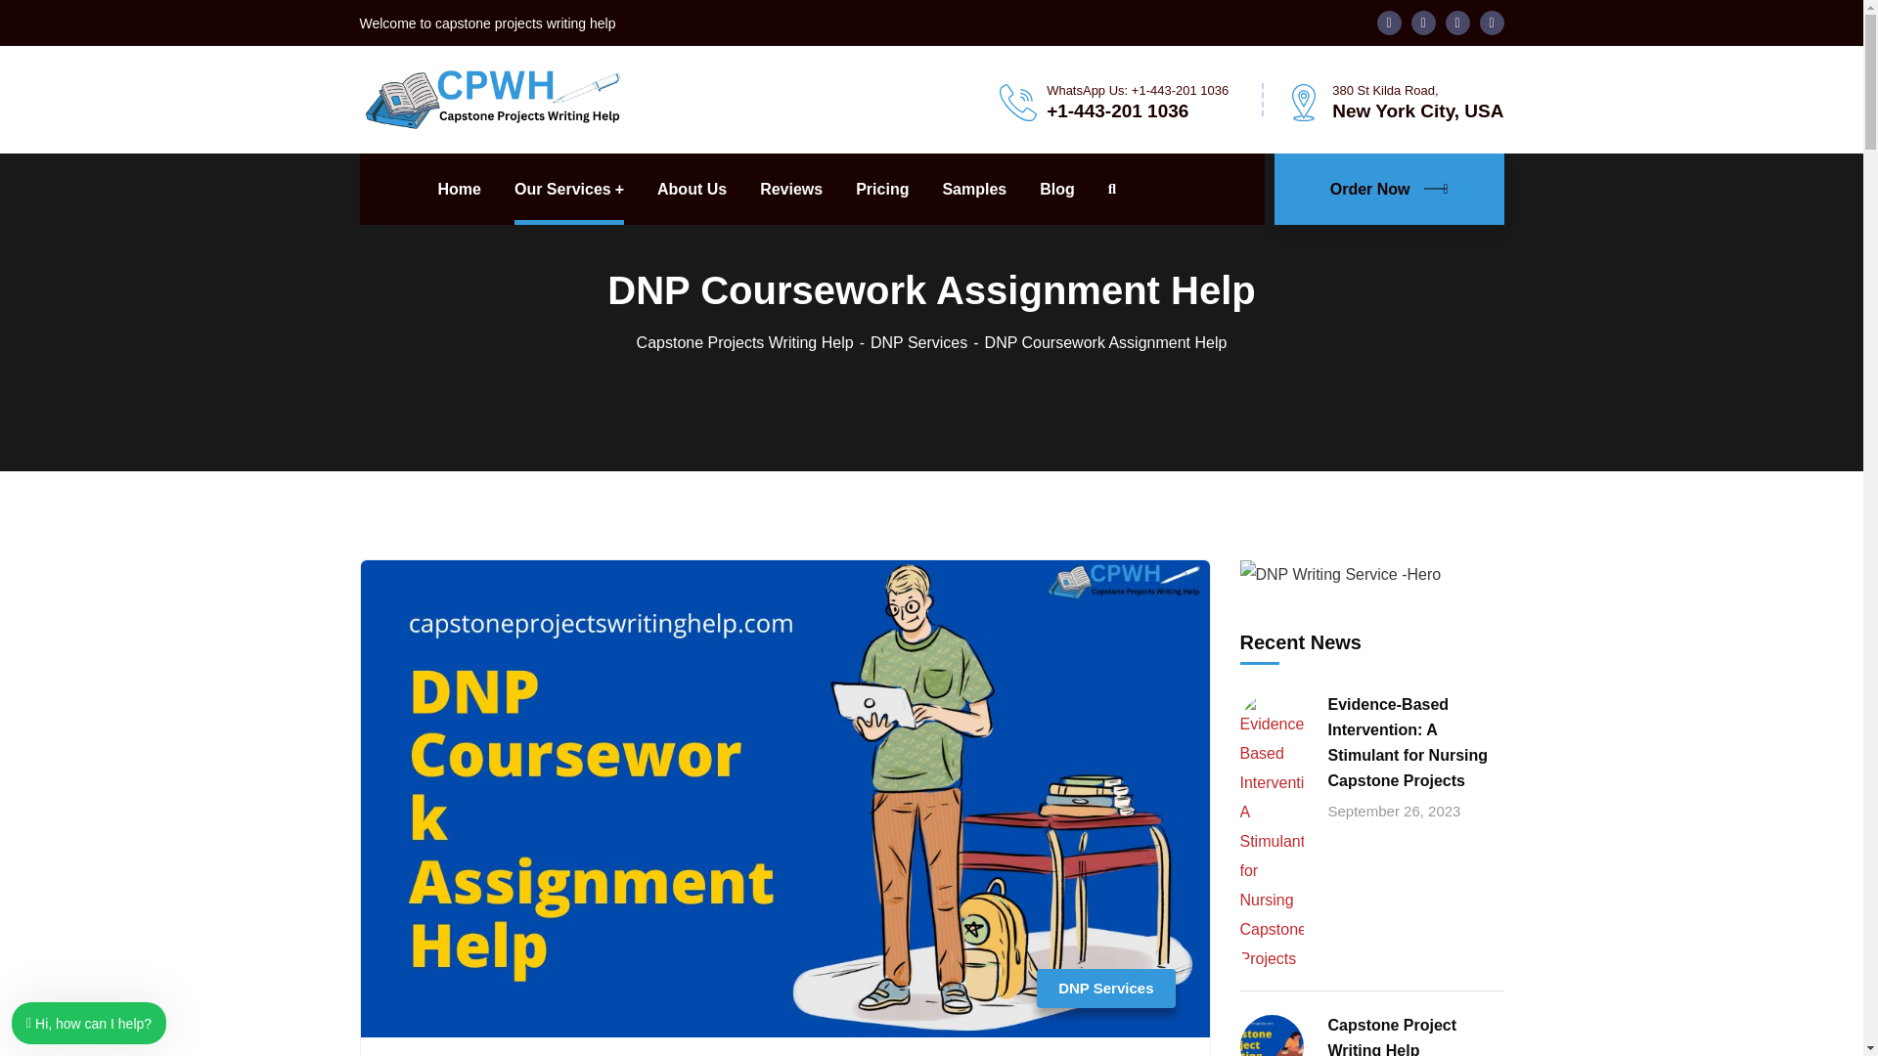  Describe the element at coordinates (753, 342) in the screenshot. I see `Capstone Projects Writing Help` at that location.